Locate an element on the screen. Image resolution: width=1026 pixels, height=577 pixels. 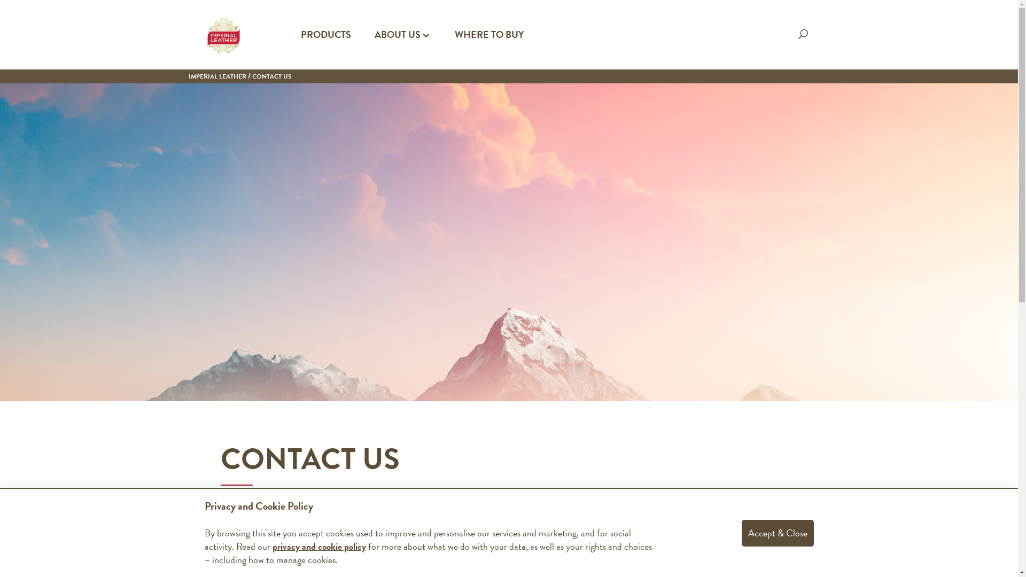
Mountains image is located at coordinates (509, 242).